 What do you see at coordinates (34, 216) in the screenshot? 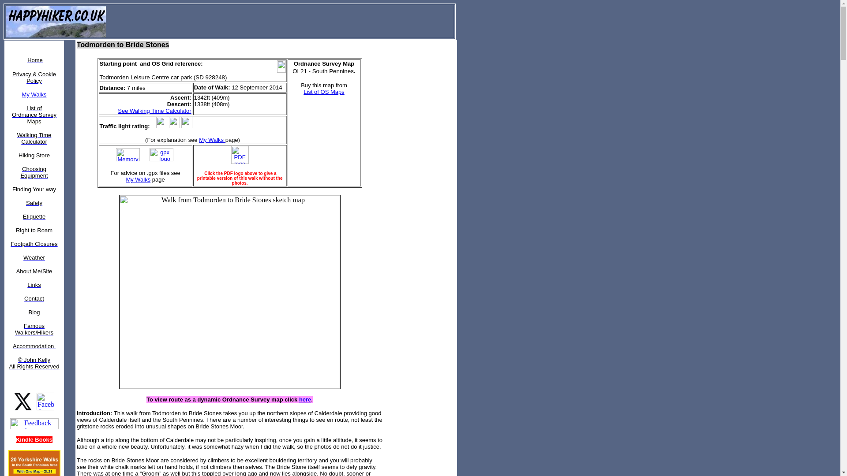
I see `Etiquette` at bounding box center [34, 216].